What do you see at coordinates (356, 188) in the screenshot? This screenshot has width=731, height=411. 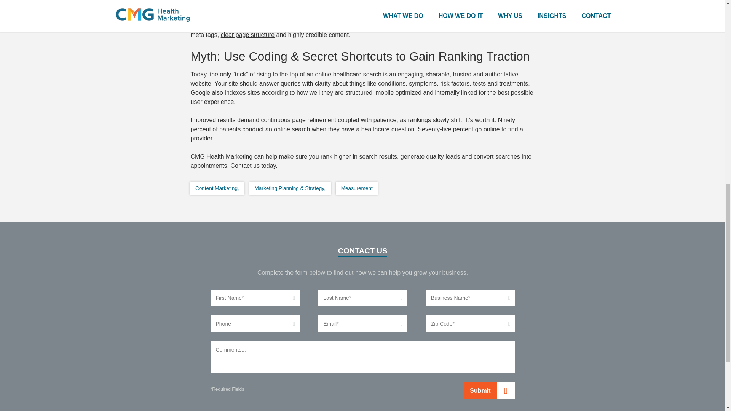 I see `Measurement` at bounding box center [356, 188].